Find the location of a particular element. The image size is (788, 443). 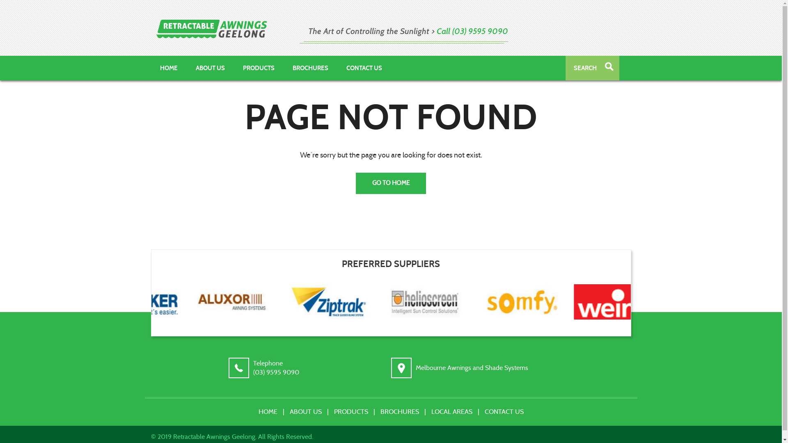

Ziptrak is located at coordinates (366, 302).